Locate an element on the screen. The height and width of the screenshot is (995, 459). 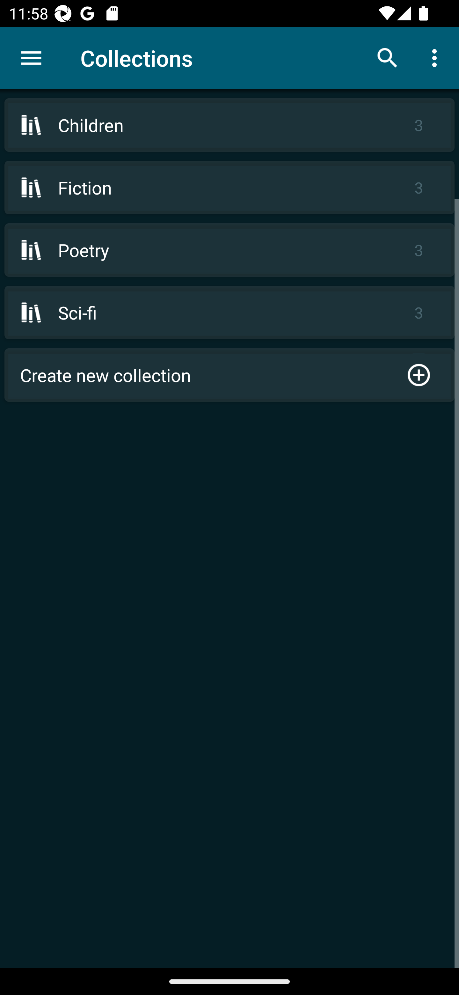
Fiction 3 is located at coordinates (229, 188).